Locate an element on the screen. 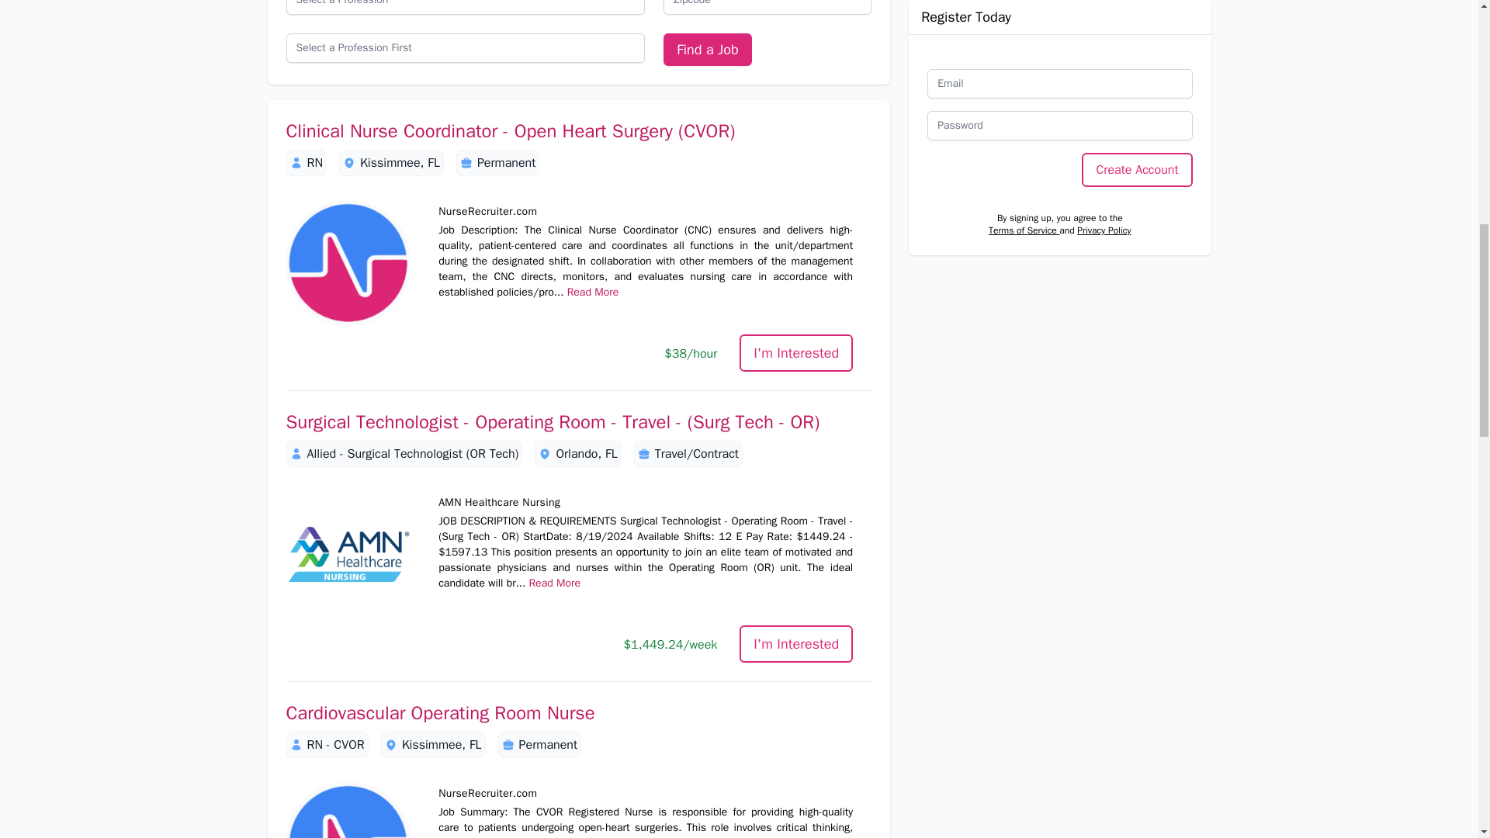 The width and height of the screenshot is (1490, 838). Create Account is located at coordinates (1136, 102).